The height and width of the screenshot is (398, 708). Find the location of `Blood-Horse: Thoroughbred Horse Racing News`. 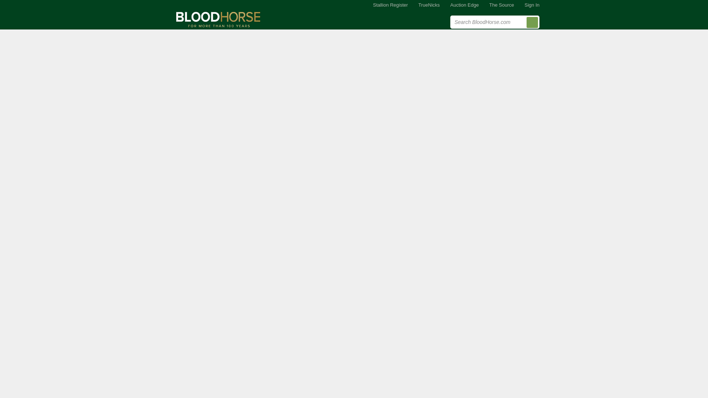

Blood-Horse: Thoroughbred Horse Racing News is located at coordinates (218, 19).